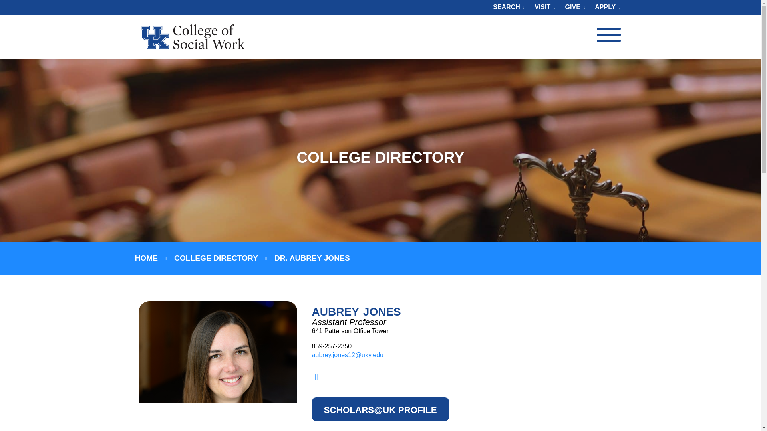  I want to click on VISIT, so click(545, 7).